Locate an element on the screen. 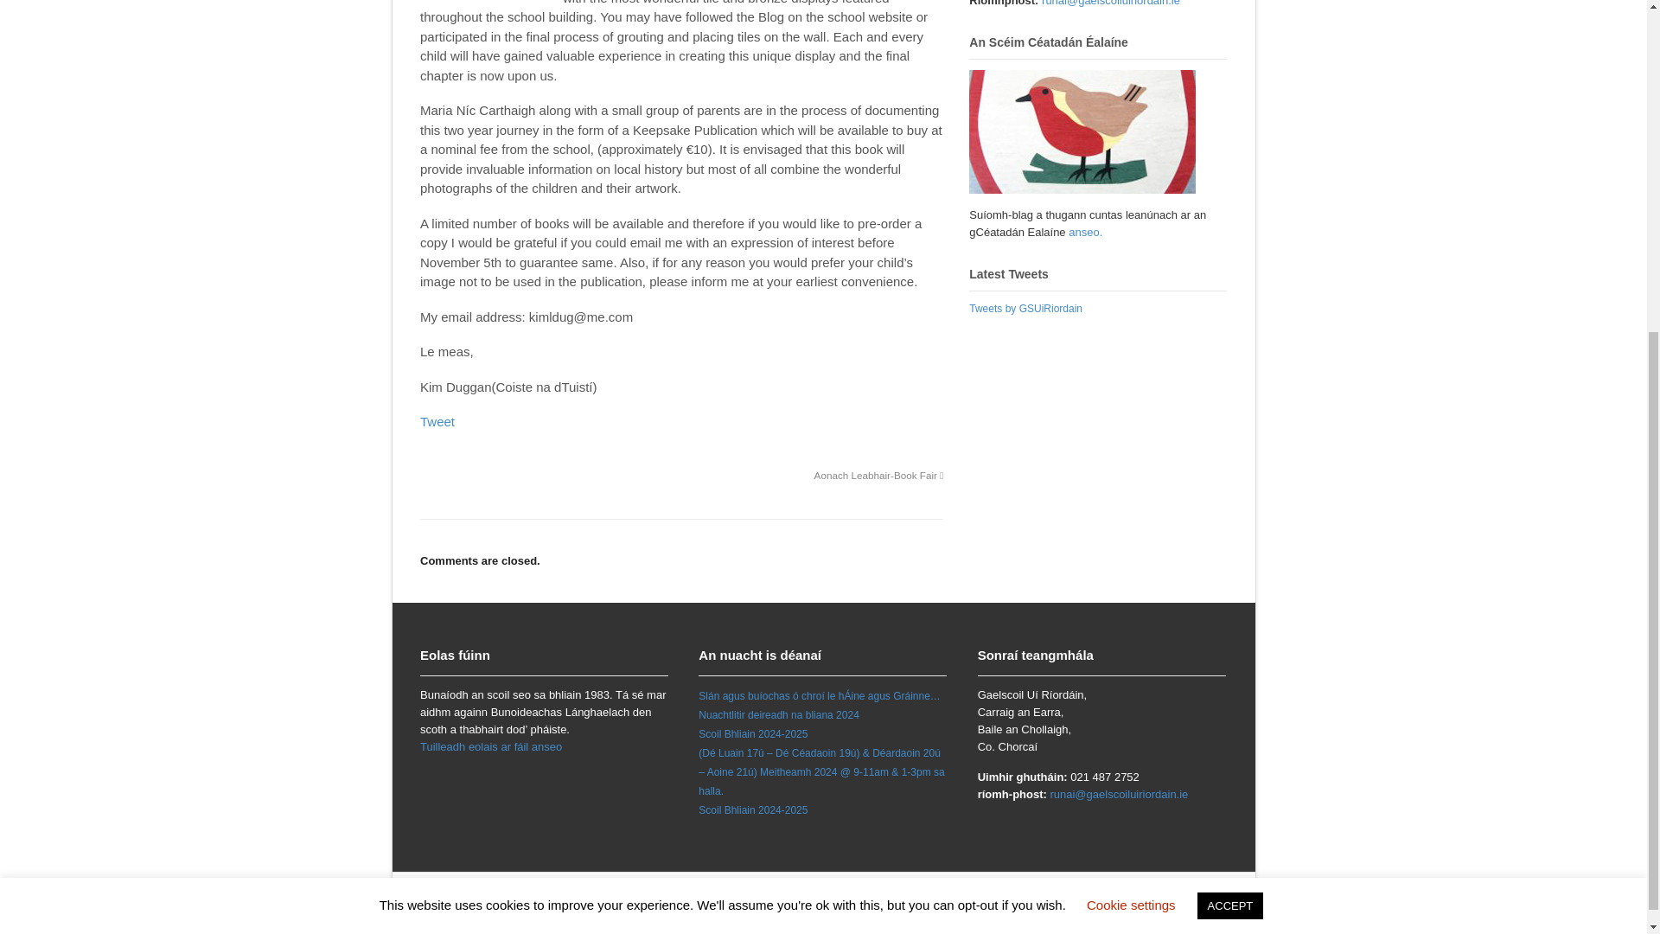 The height and width of the screenshot is (934, 1660). anseo. is located at coordinates (1085, 232).